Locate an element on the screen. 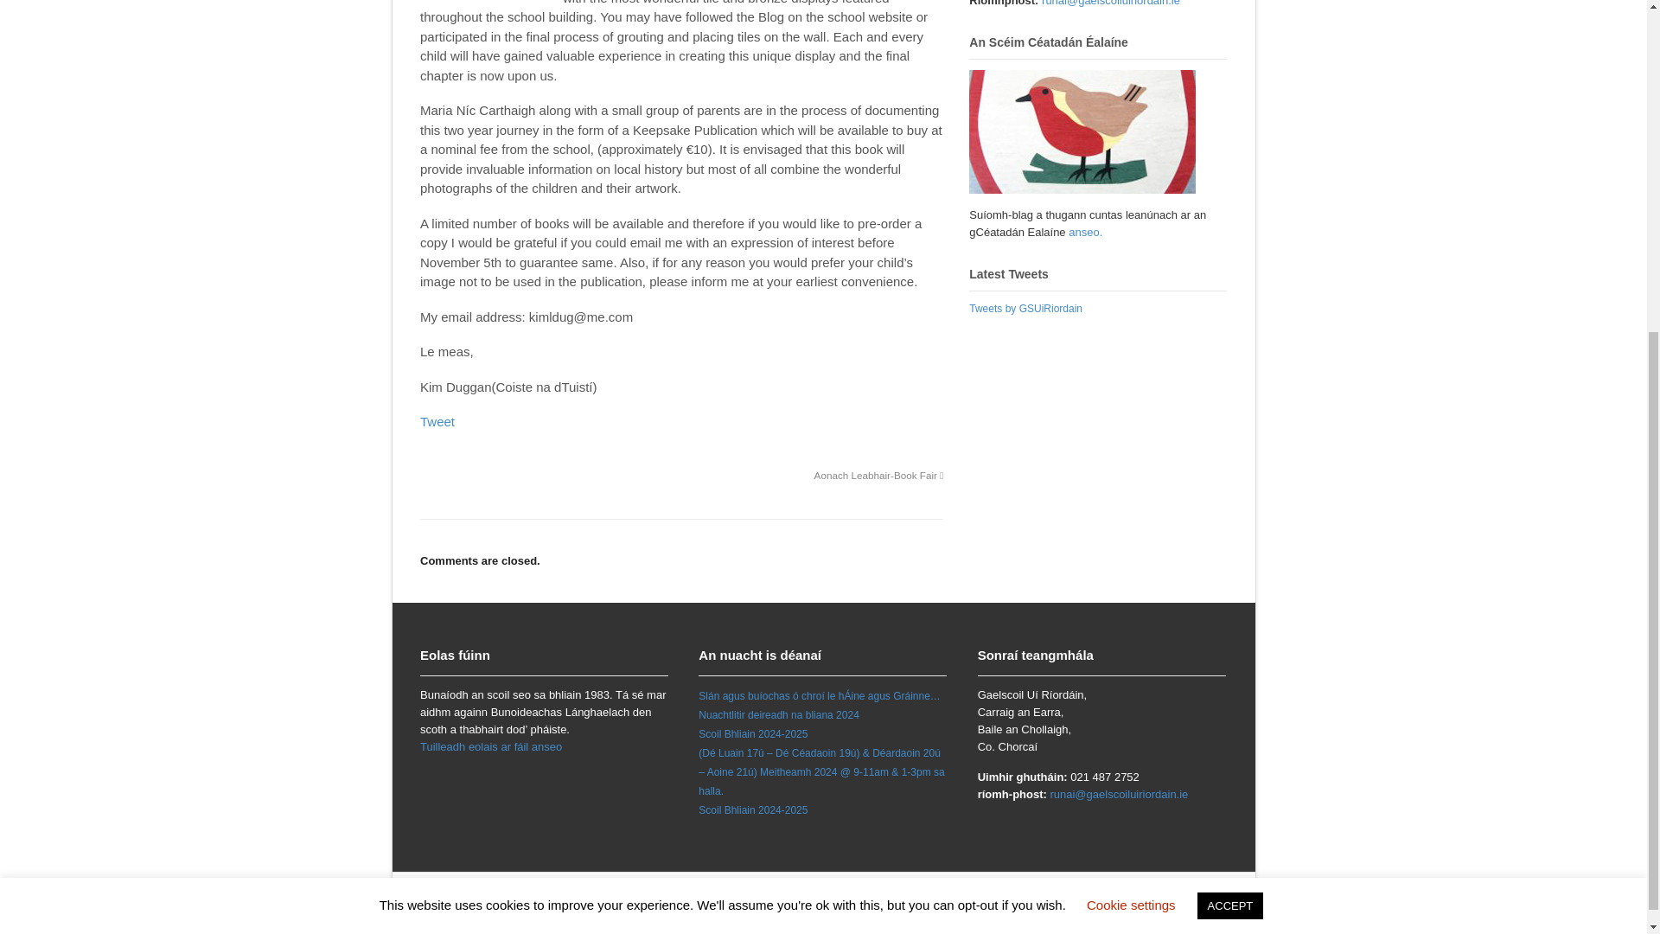 The height and width of the screenshot is (934, 1660). anseo. is located at coordinates (1085, 232).